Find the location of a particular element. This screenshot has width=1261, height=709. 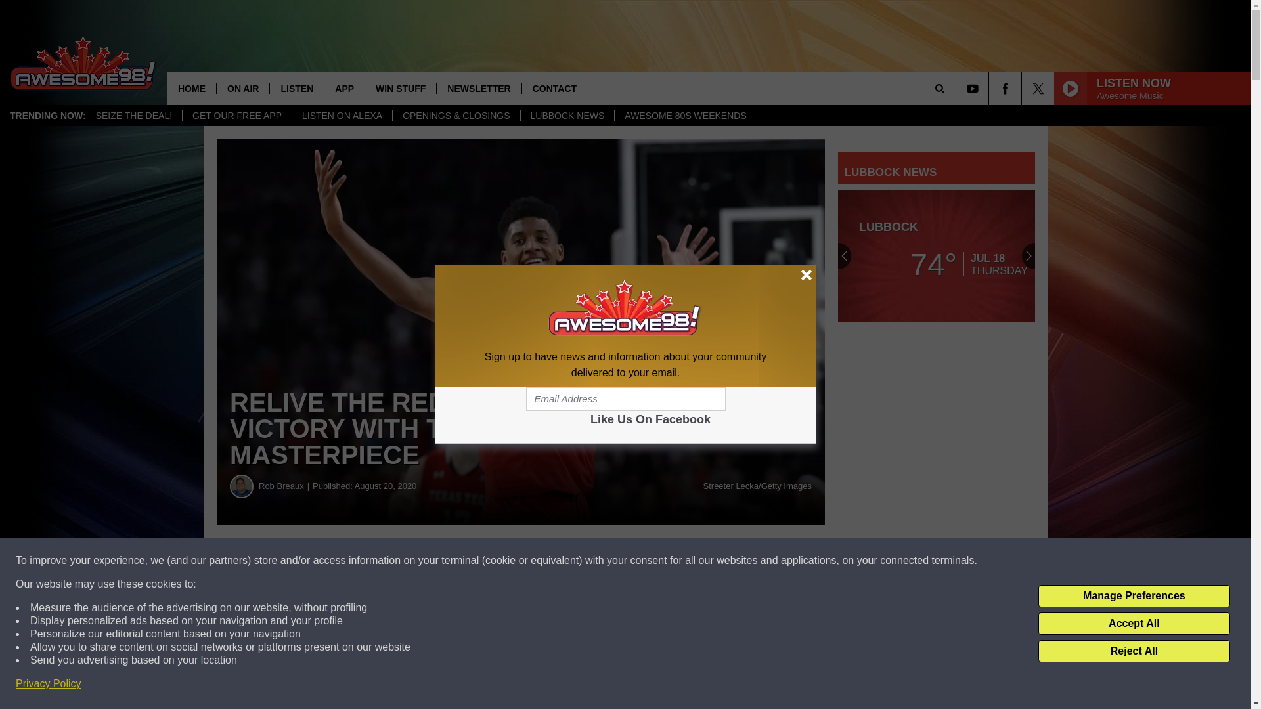

AWESOME 80S WEEKENDS is located at coordinates (684, 116).